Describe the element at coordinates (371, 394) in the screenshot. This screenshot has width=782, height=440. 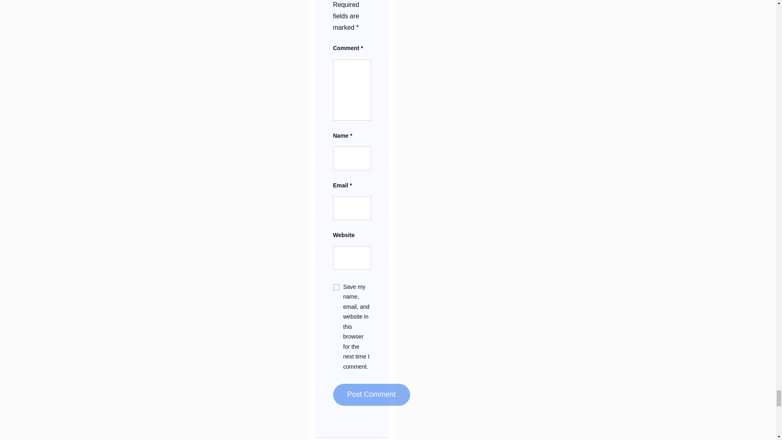
I see `Post Comment` at that location.